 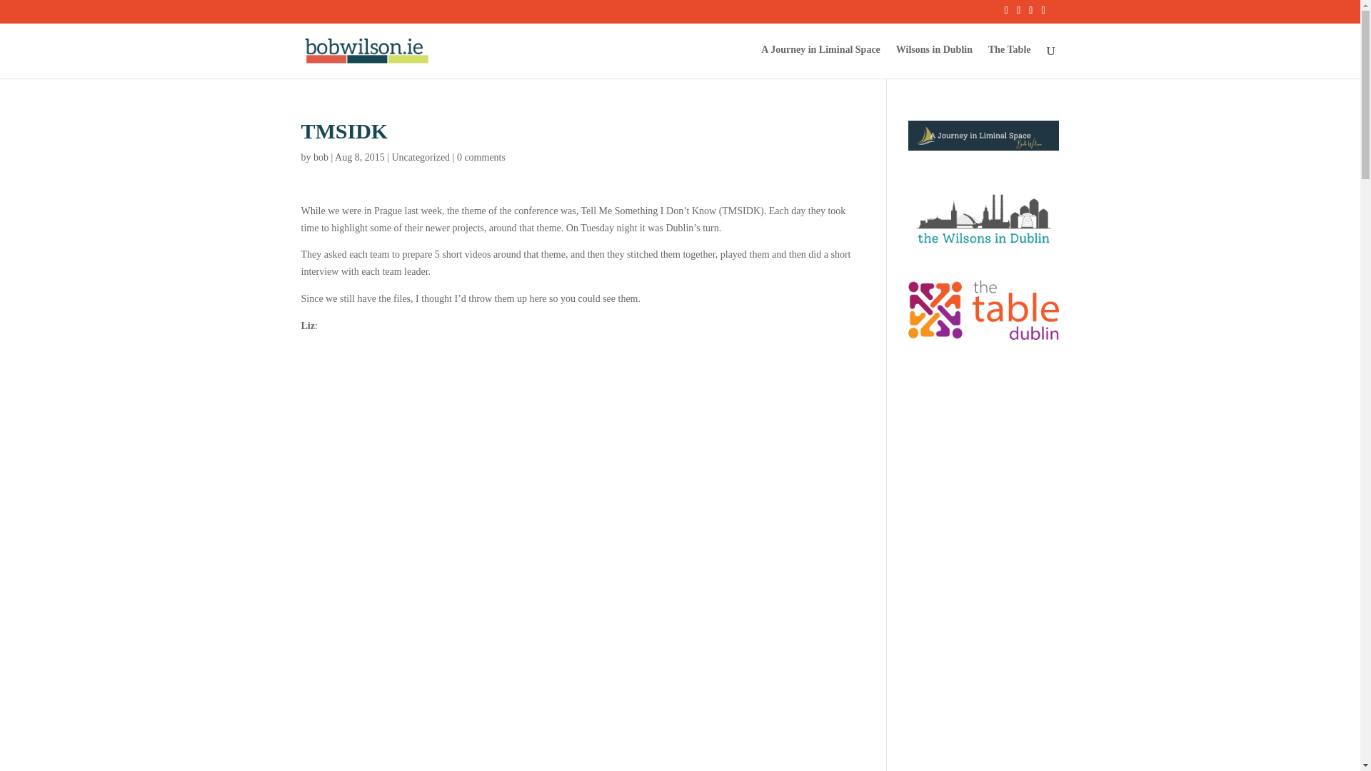 What do you see at coordinates (820, 61) in the screenshot?
I see `A Journey in Liminal Space` at bounding box center [820, 61].